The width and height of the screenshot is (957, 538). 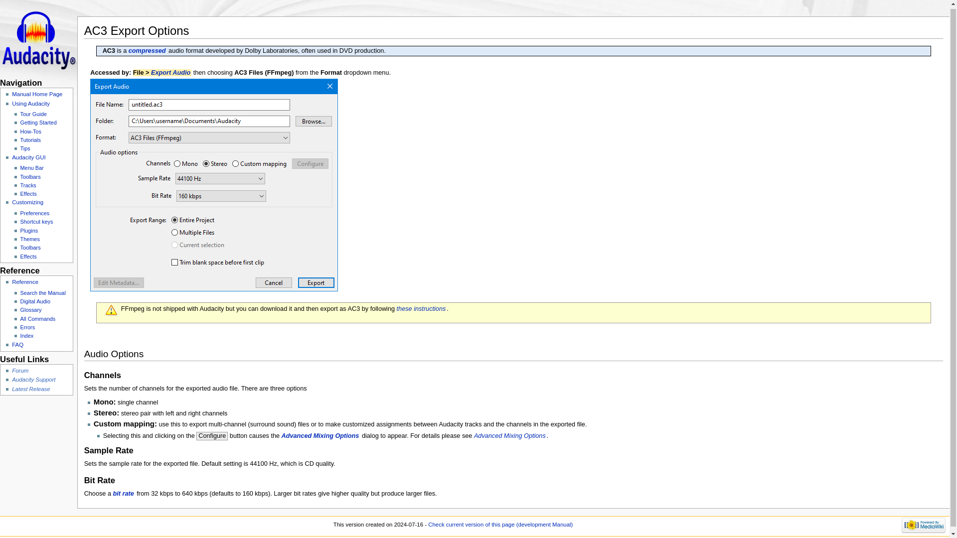 What do you see at coordinates (28, 327) in the screenshot?
I see `Errors` at bounding box center [28, 327].